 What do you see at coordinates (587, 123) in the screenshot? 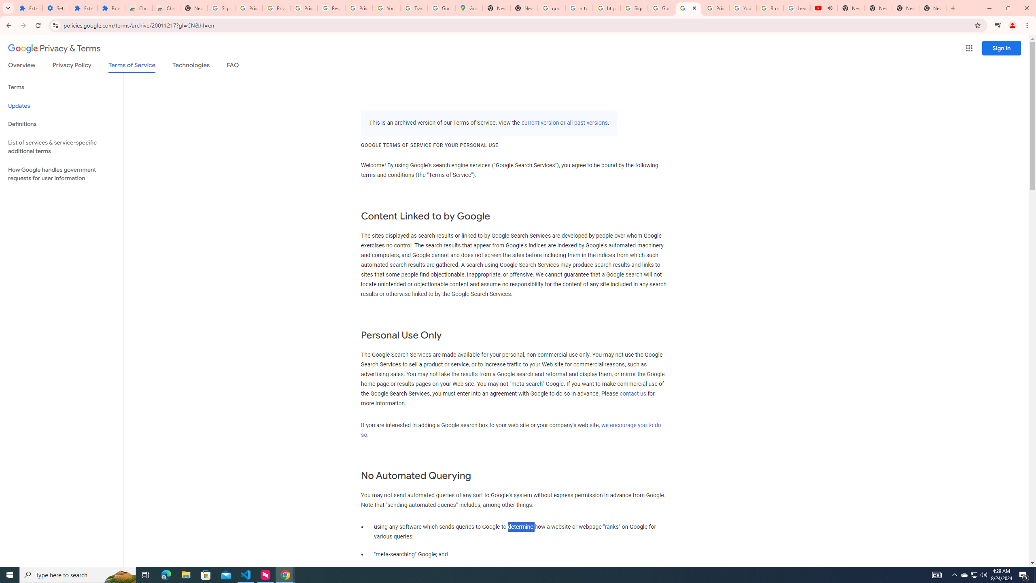
I see `all past versions` at bounding box center [587, 123].